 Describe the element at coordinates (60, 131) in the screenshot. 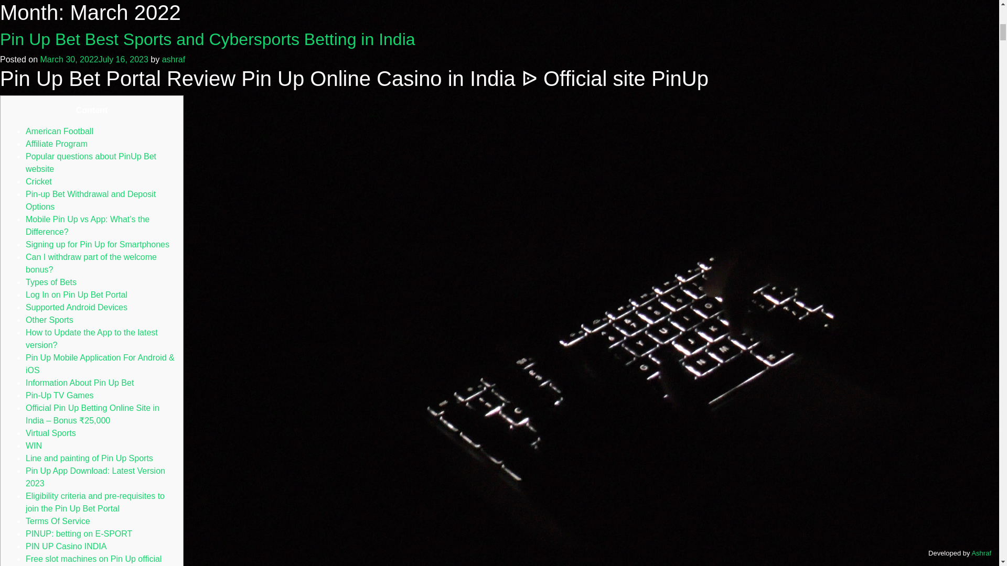

I see `American Football` at that location.